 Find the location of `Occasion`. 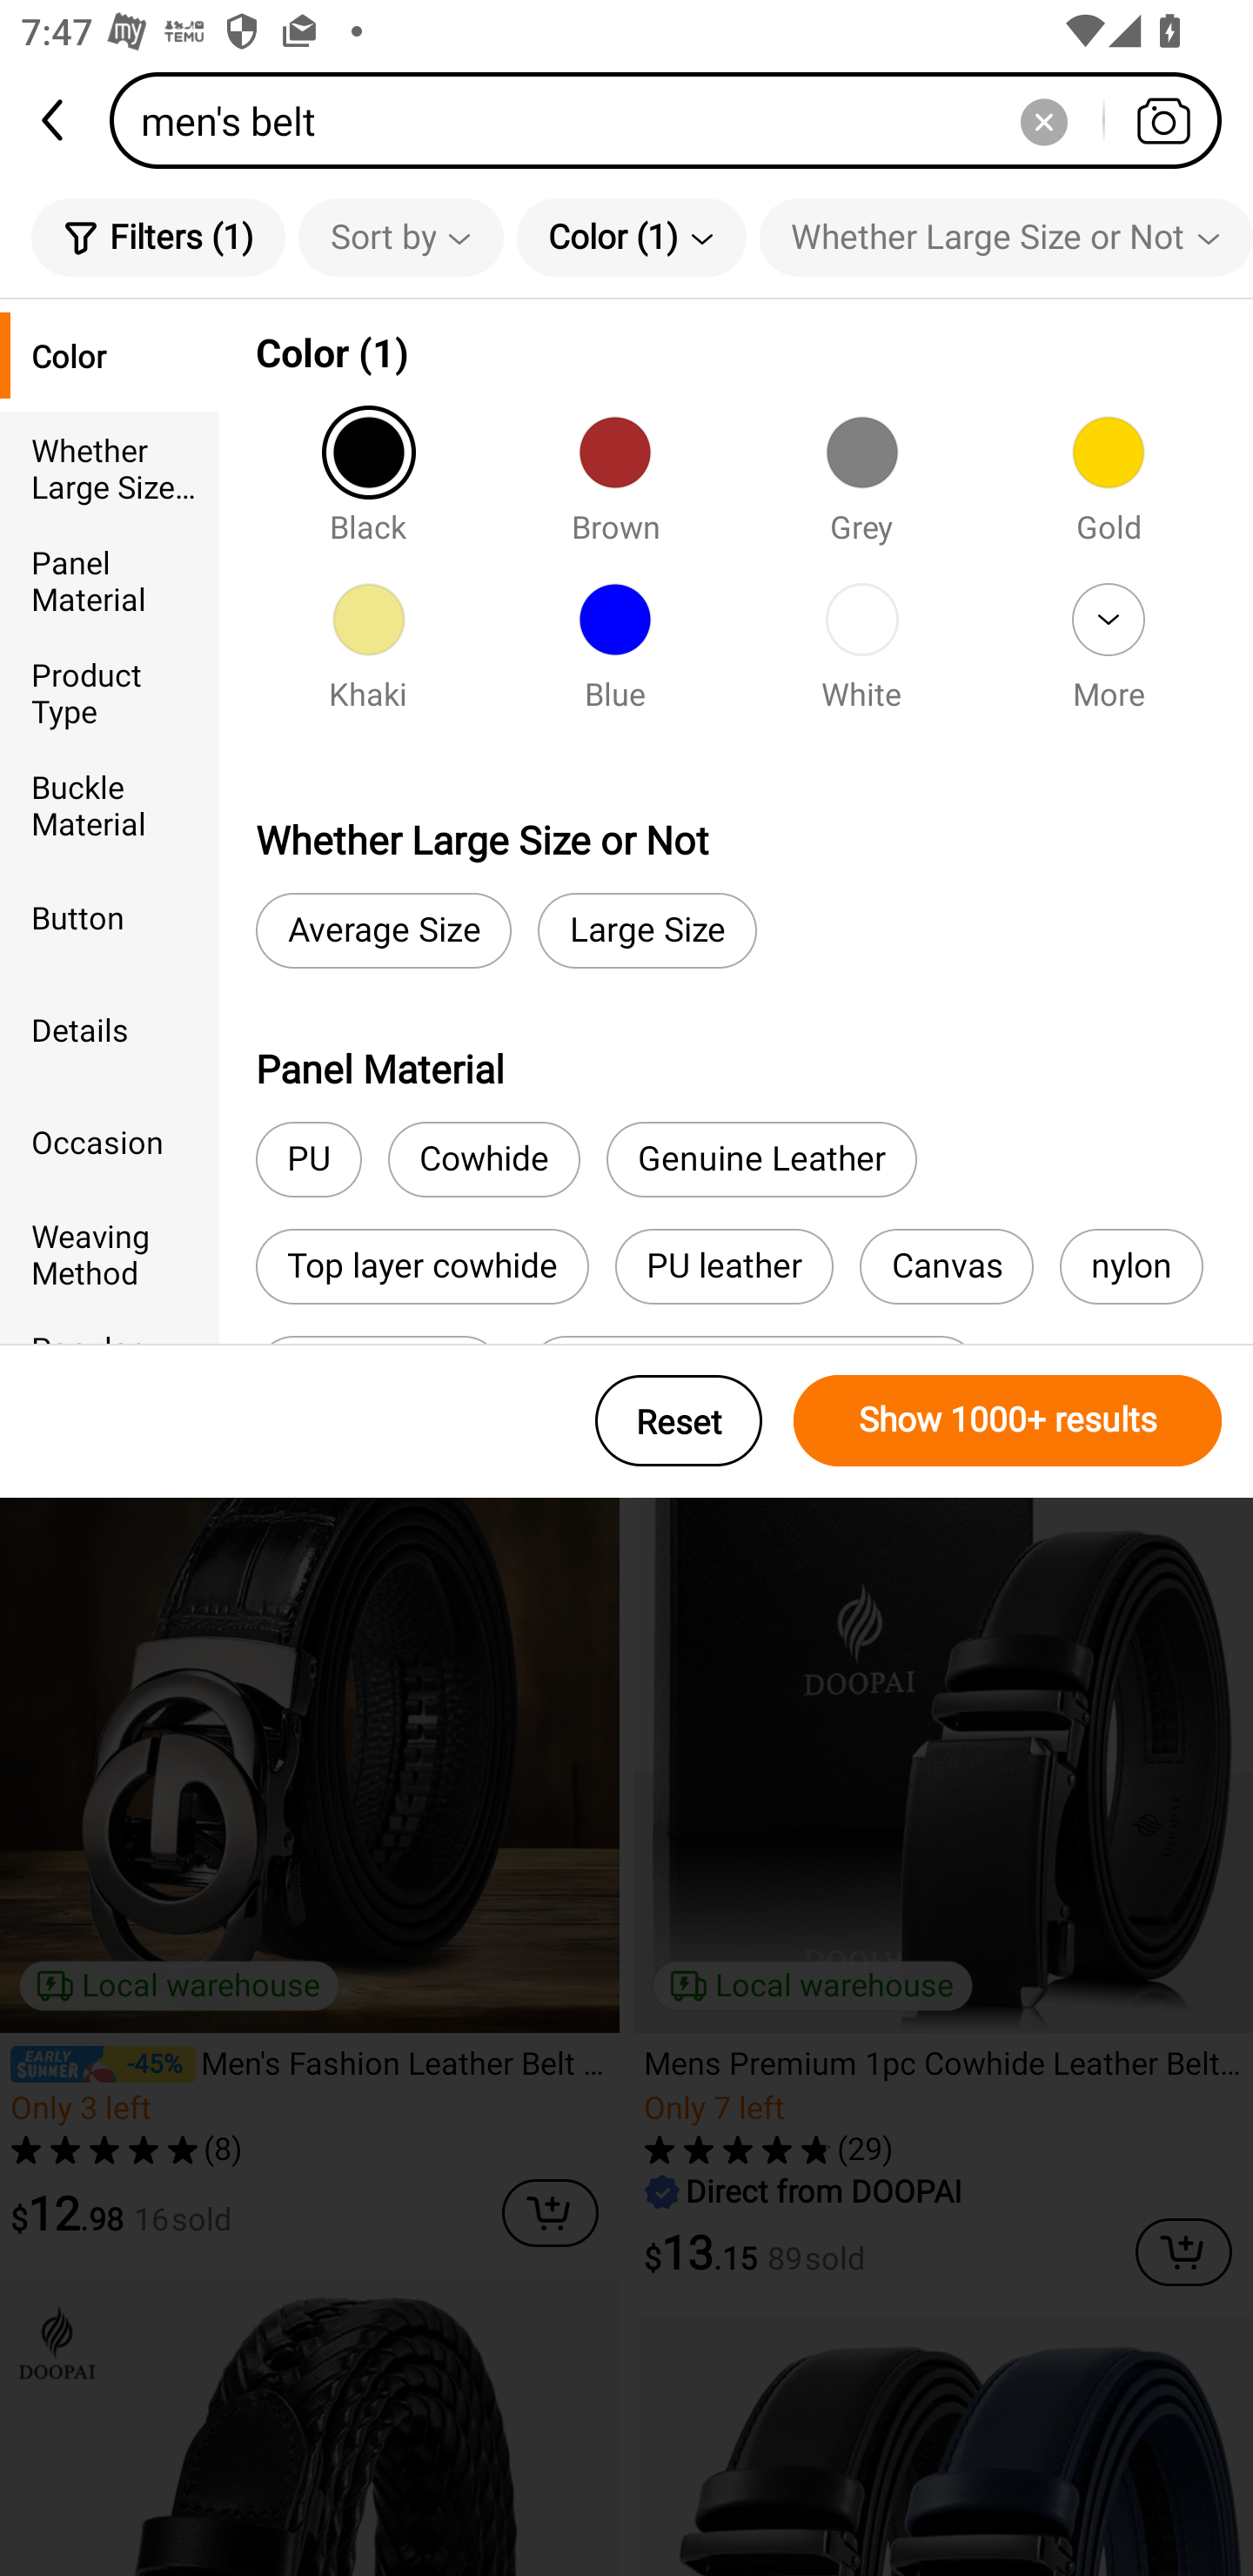

Occasion is located at coordinates (110, 1141).